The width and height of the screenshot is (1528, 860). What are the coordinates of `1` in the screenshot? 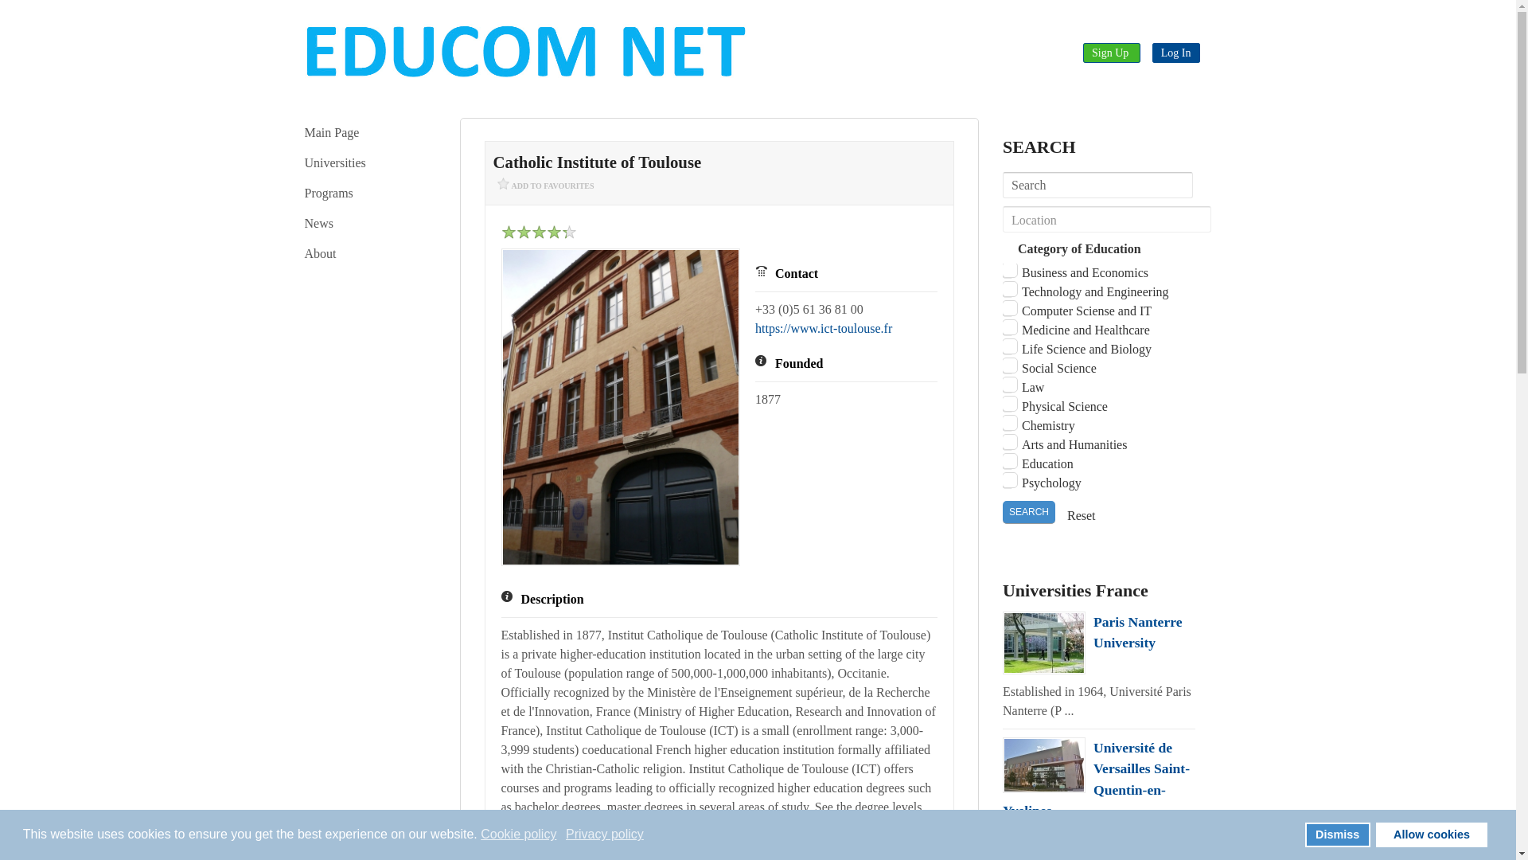 It's located at (524, 232).